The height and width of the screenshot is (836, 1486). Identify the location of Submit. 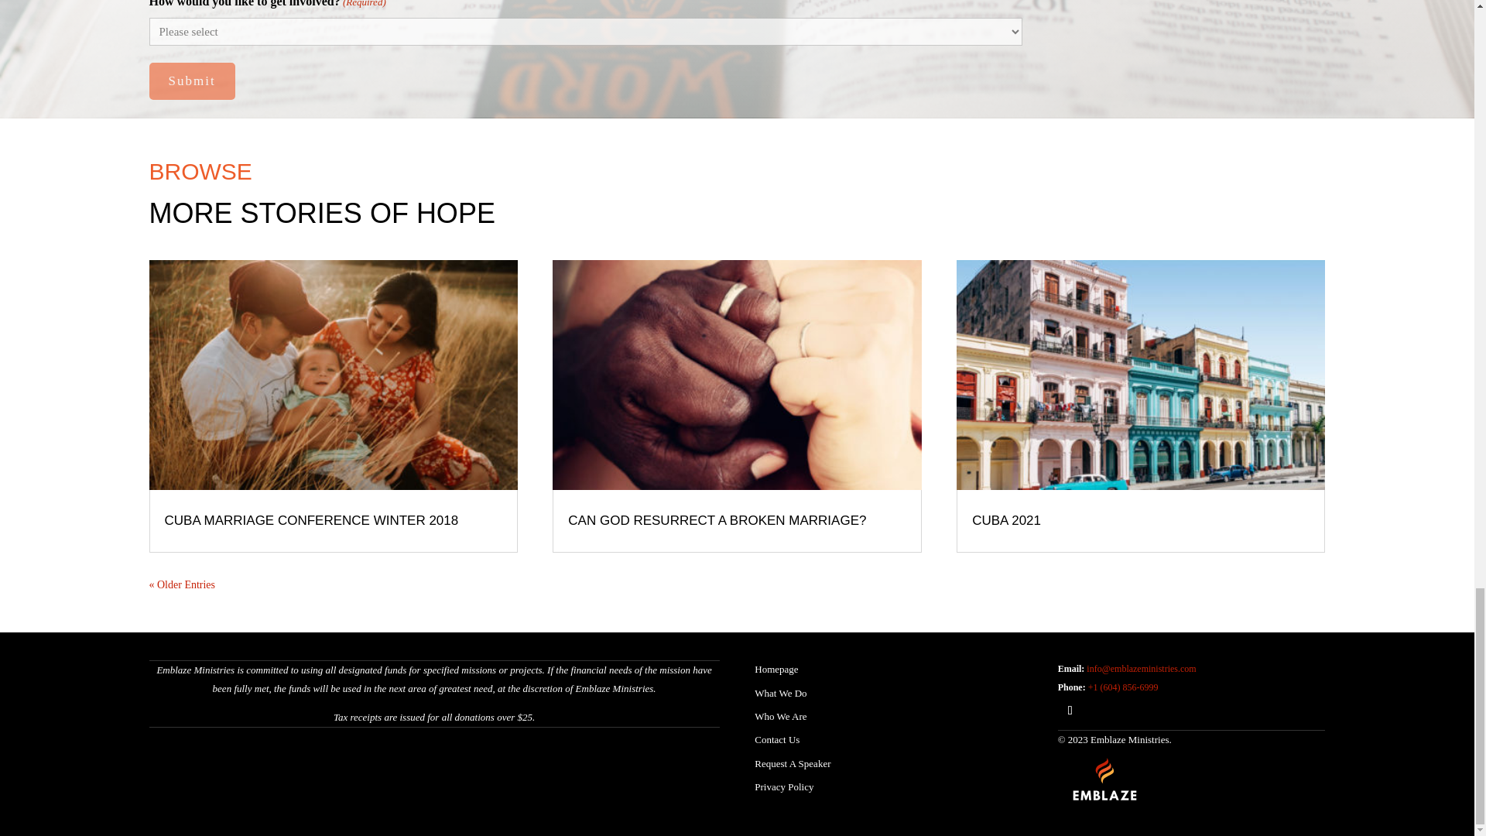
(192, 81).